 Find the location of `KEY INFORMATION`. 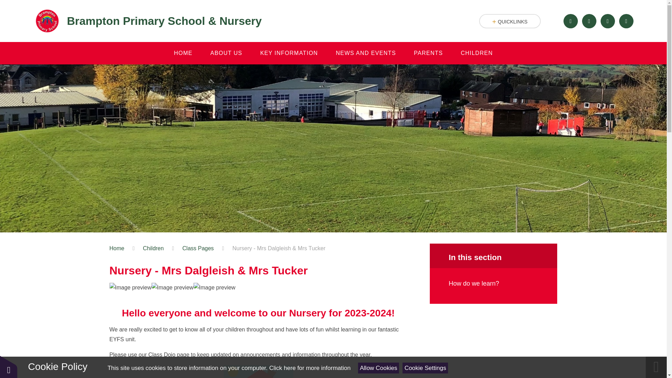

KEY INFORMATION is located at coordinates (289, 53).